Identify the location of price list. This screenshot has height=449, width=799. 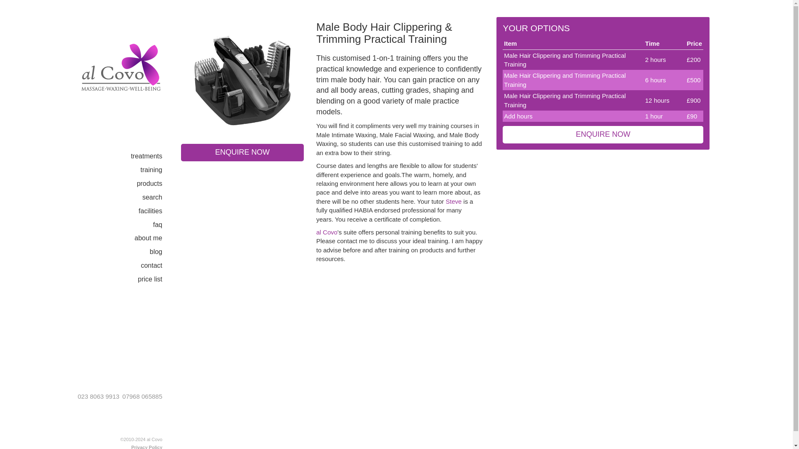
(156, 279).